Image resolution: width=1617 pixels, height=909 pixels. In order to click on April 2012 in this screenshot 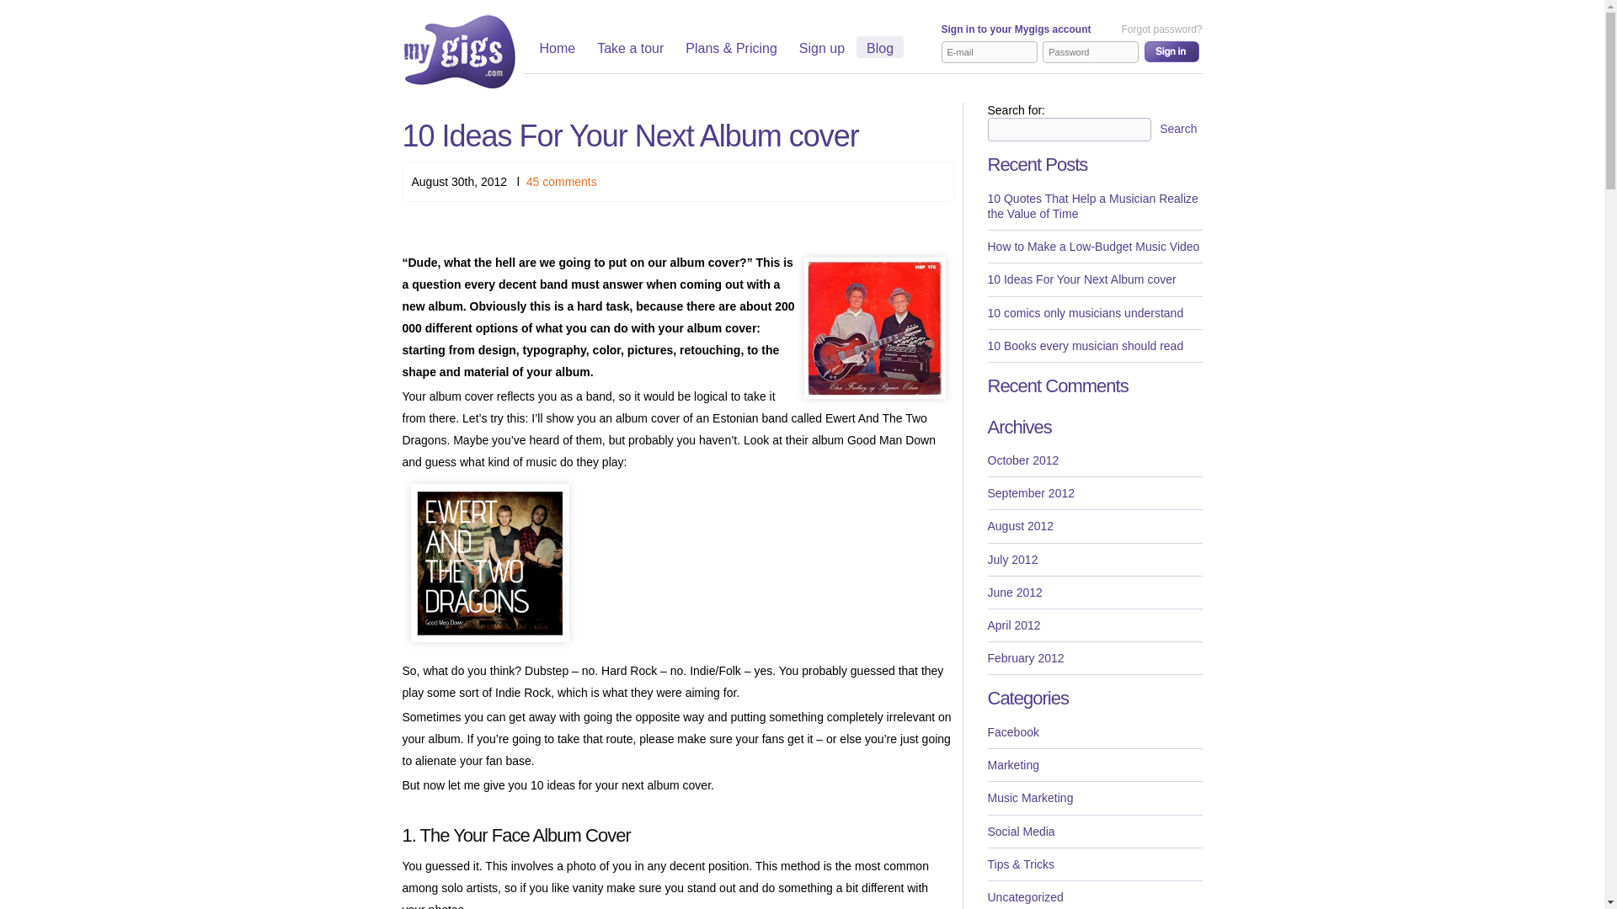, I will do `click(1093, 625)`.